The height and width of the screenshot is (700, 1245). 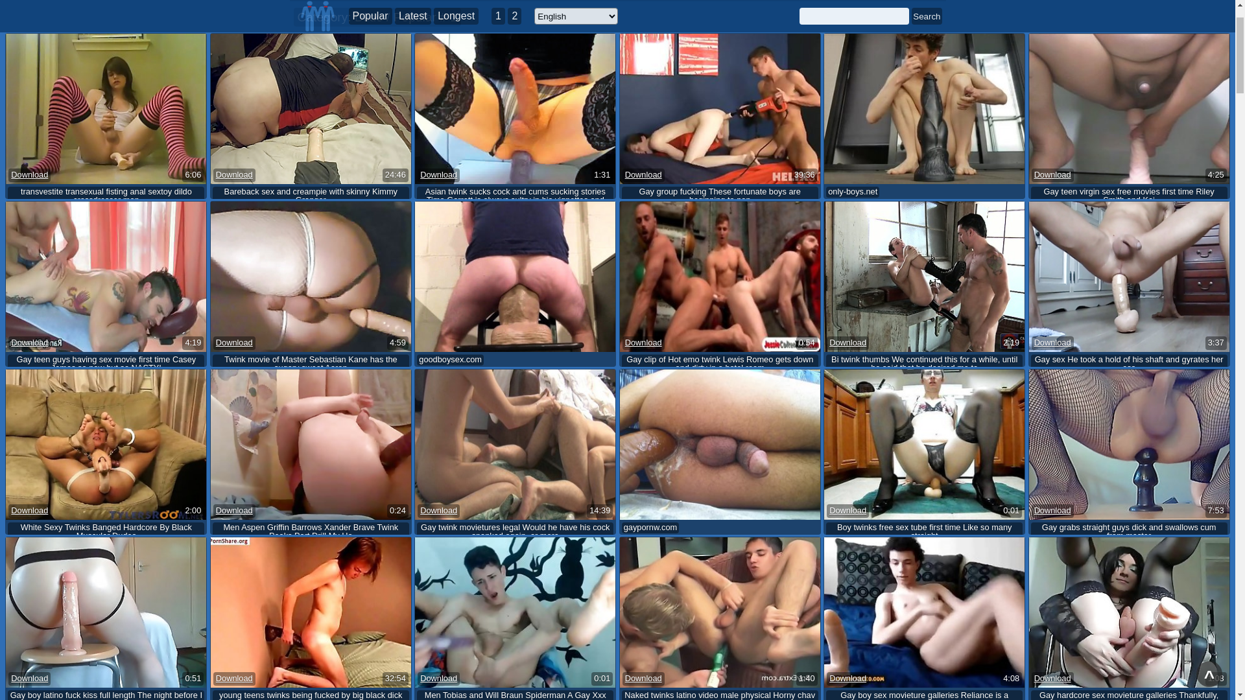 I want to click on only-boys.net, so click(x=853, y=270).